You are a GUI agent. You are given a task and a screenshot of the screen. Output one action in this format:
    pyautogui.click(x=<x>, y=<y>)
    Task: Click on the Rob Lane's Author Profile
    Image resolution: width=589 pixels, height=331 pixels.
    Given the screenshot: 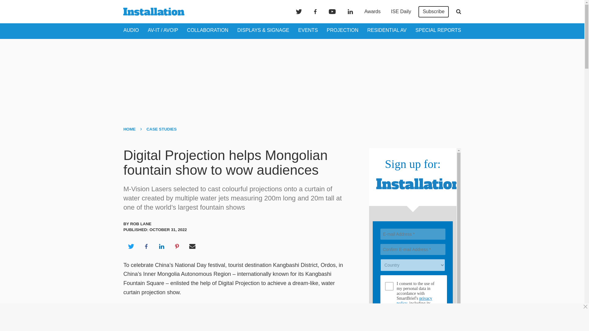 What is the action you would take?
    pyautogui.click(x=141, y=224)
    